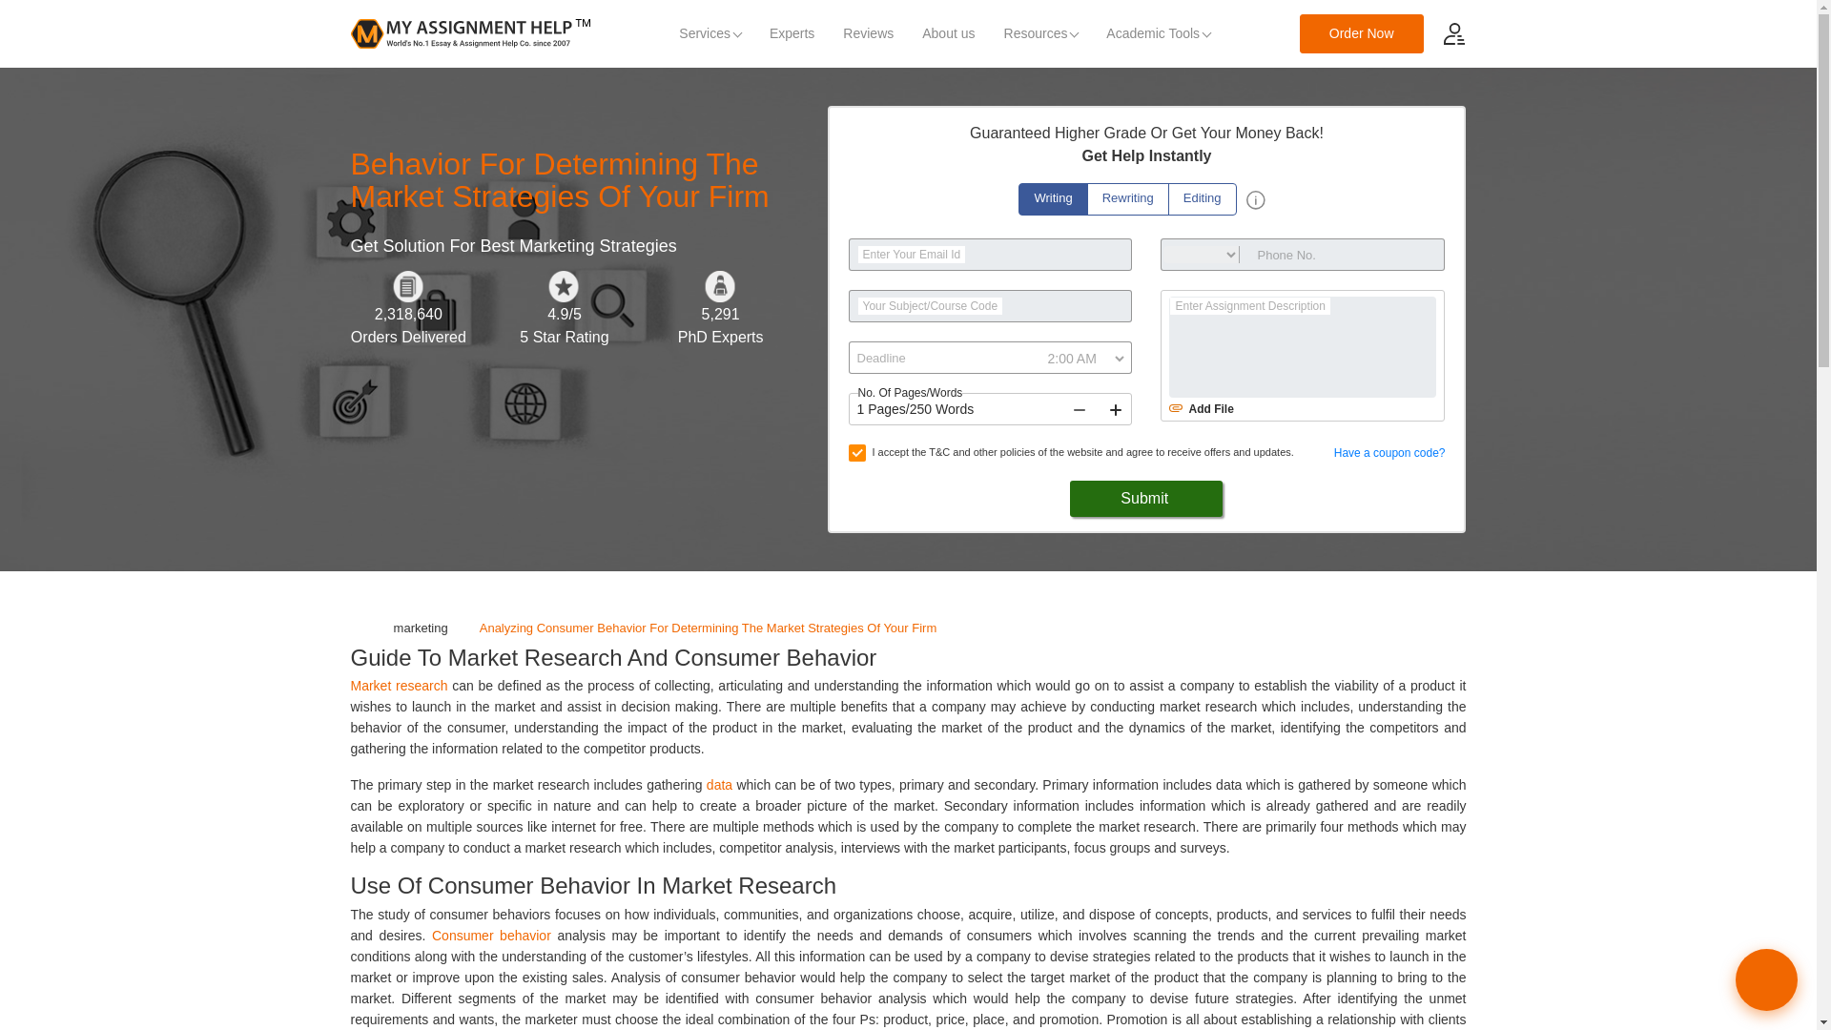 This screenshot has height=1030, width=1831. Describe the element at coordinates (1255, 200) in the screenshot. I see `Info` at that location.